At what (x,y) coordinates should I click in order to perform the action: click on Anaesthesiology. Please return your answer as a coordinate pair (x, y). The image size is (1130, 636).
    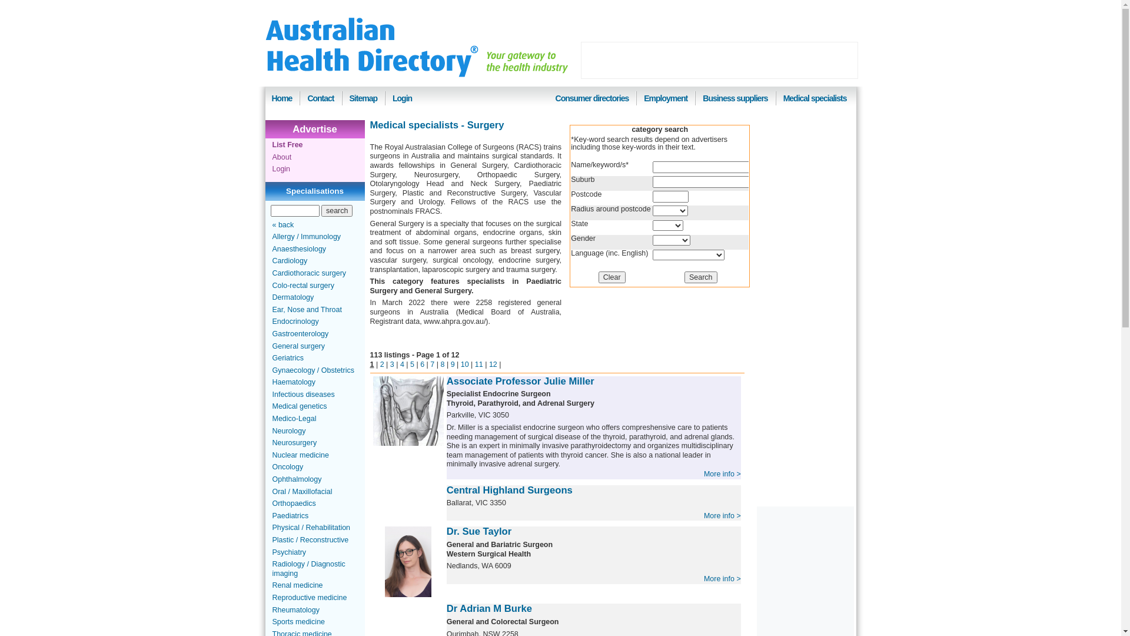
    Looking at the image, I should click on (299, 249).